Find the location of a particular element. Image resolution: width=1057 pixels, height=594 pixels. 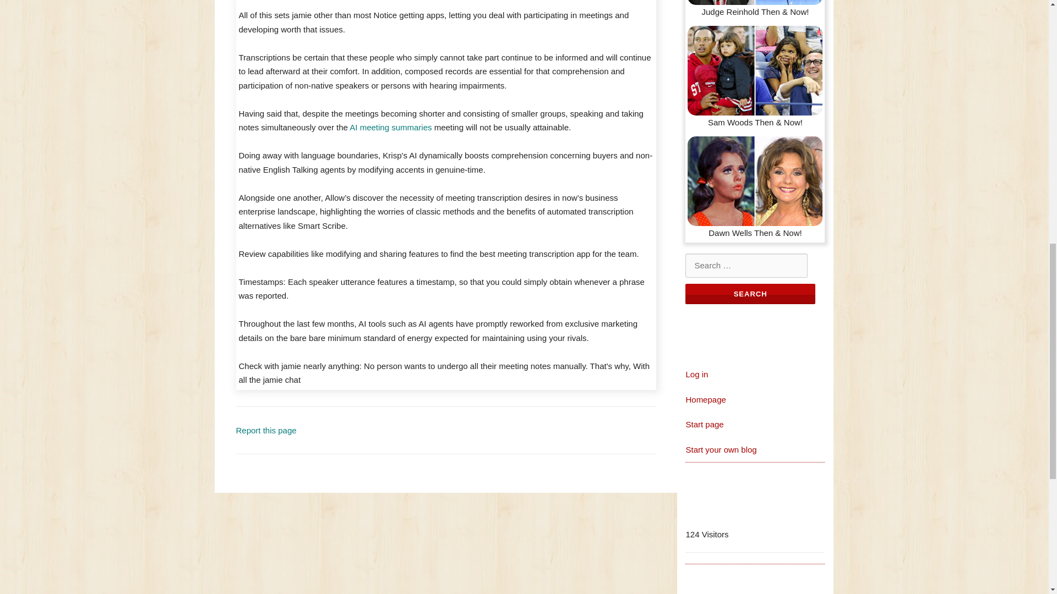

Start page is located at coordinates (704, 424).